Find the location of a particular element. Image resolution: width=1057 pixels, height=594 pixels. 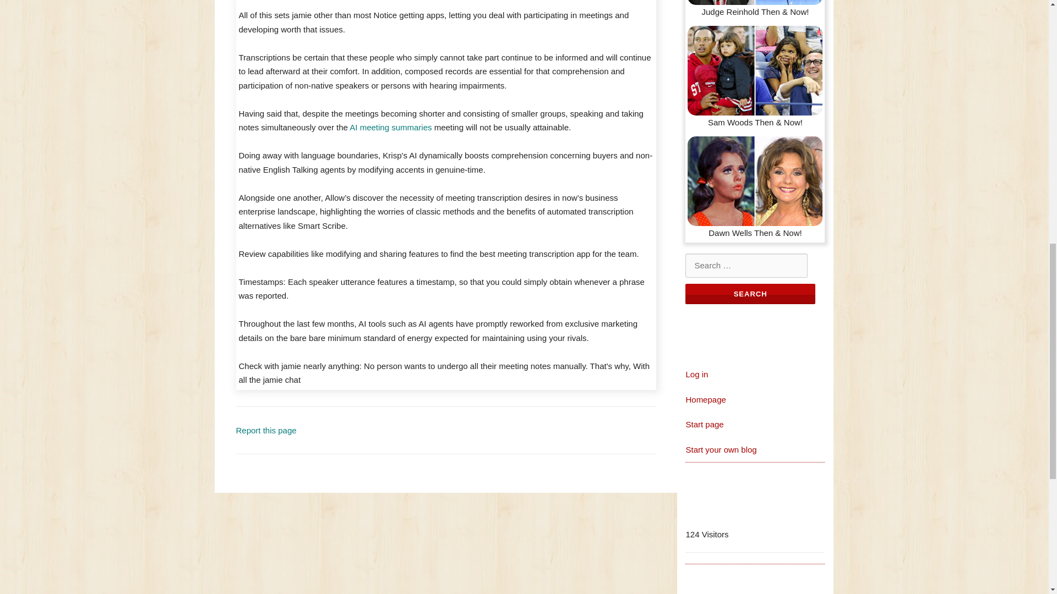

Start page is located at coordinates (704, 424).